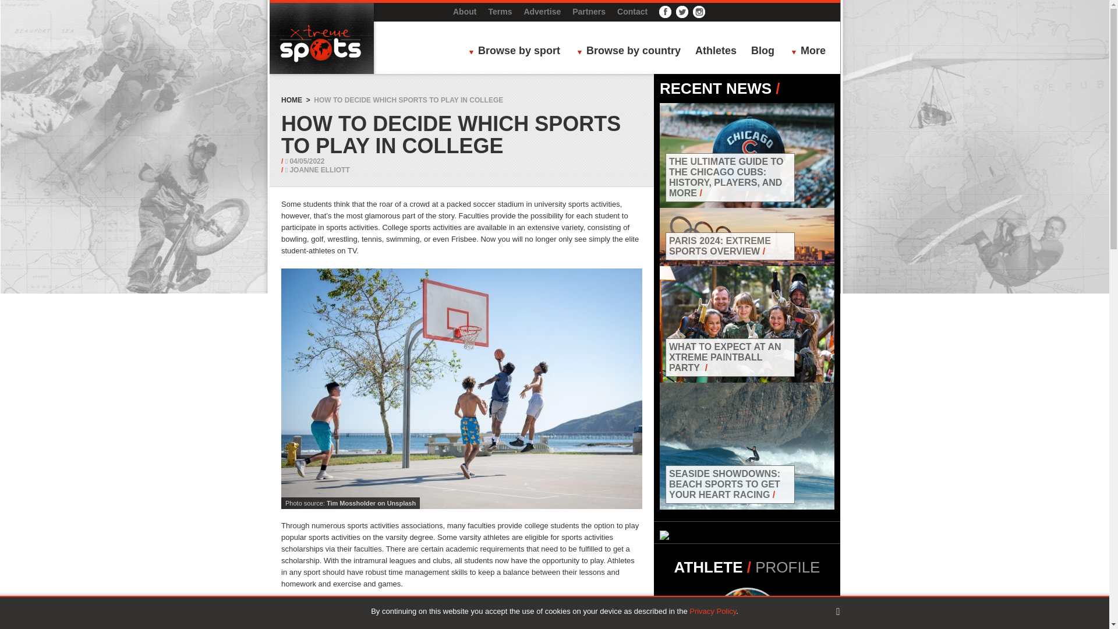  I want to click on PARIS 2024: EXTREME SPORTS OVERVIEW, so click(720, 246).